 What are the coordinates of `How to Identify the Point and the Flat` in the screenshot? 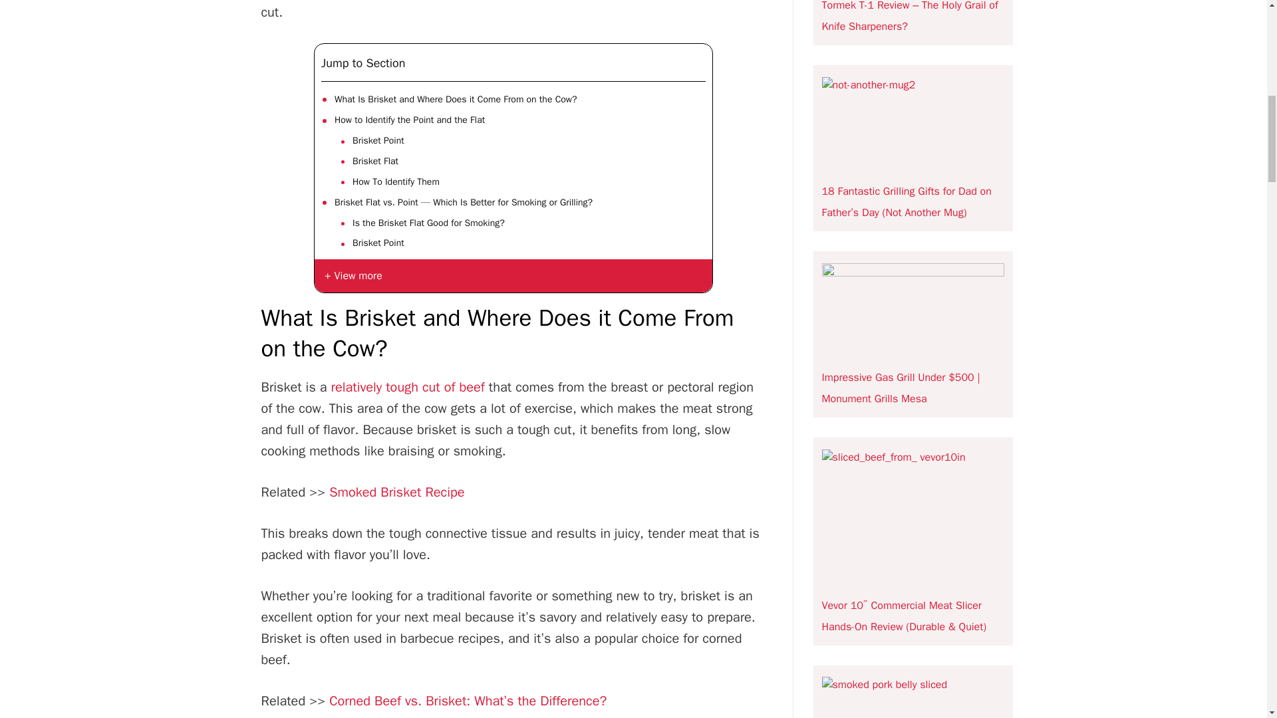 It's located at (410, 120).